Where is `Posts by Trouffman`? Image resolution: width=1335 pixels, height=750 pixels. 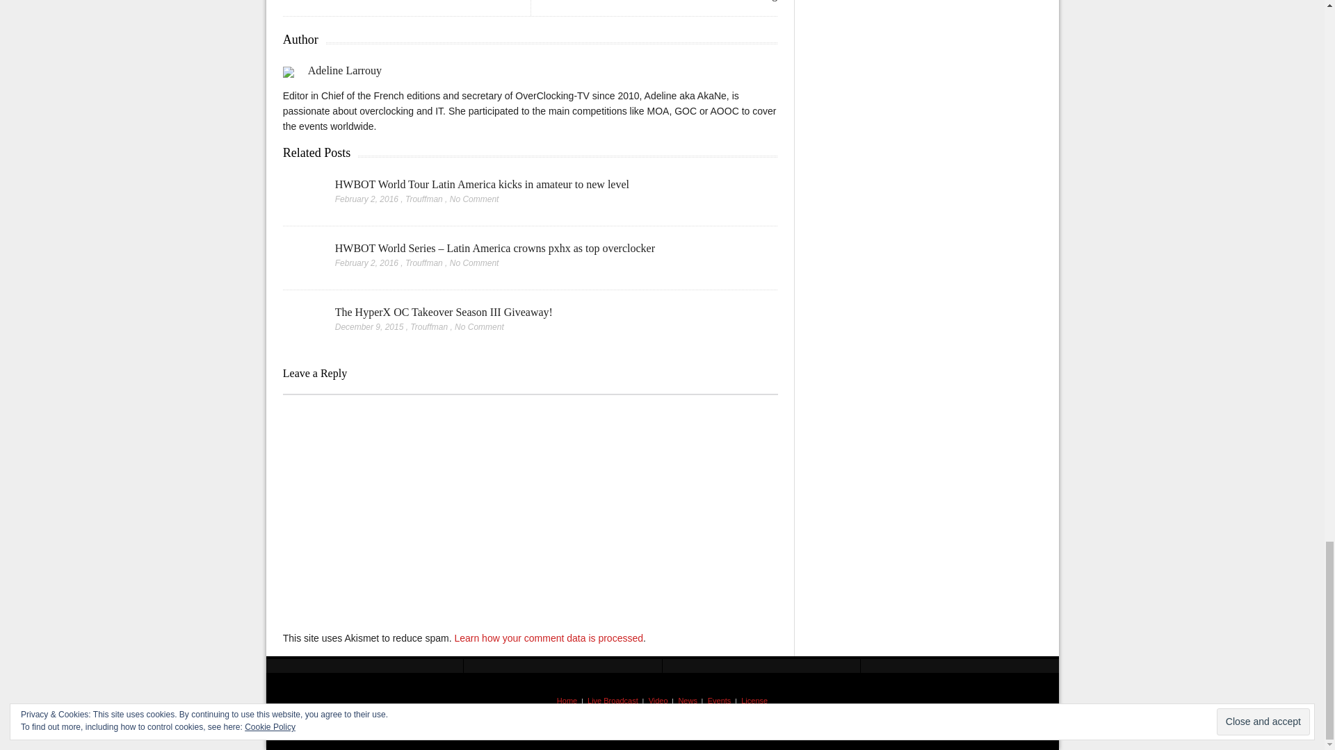 Posts by Trouffman is located at coordinates (428, 327).